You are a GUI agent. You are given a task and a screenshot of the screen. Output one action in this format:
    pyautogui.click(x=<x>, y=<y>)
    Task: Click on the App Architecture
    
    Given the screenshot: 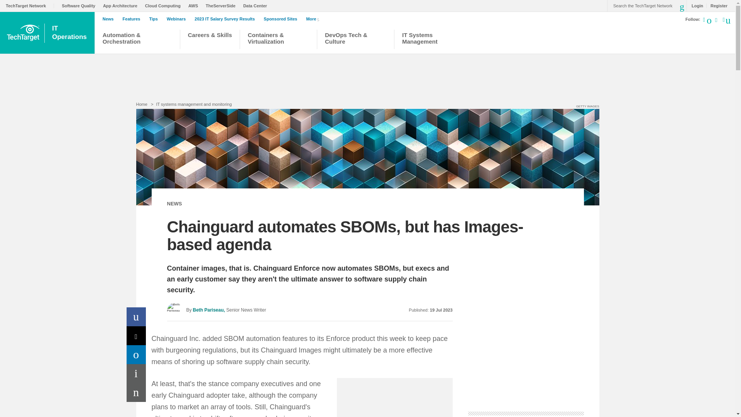 What is the action you would take?
    pyautogui.click(x=122, y=5)
    